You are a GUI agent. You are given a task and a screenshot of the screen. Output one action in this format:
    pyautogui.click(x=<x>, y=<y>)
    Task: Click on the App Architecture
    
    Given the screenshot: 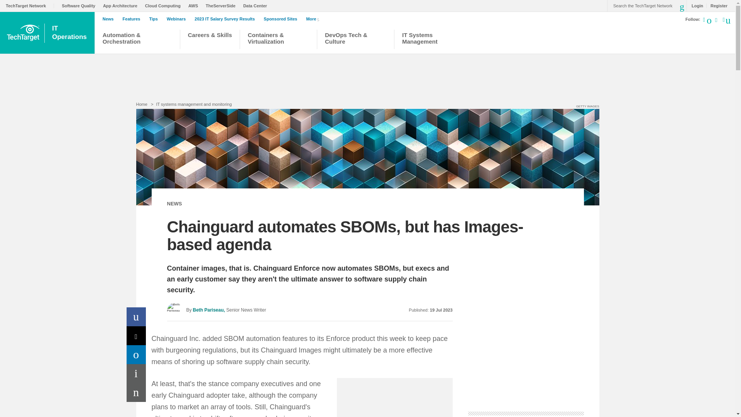 What is the action you would take?
    pyautogui.click(x=122, y=5)
    